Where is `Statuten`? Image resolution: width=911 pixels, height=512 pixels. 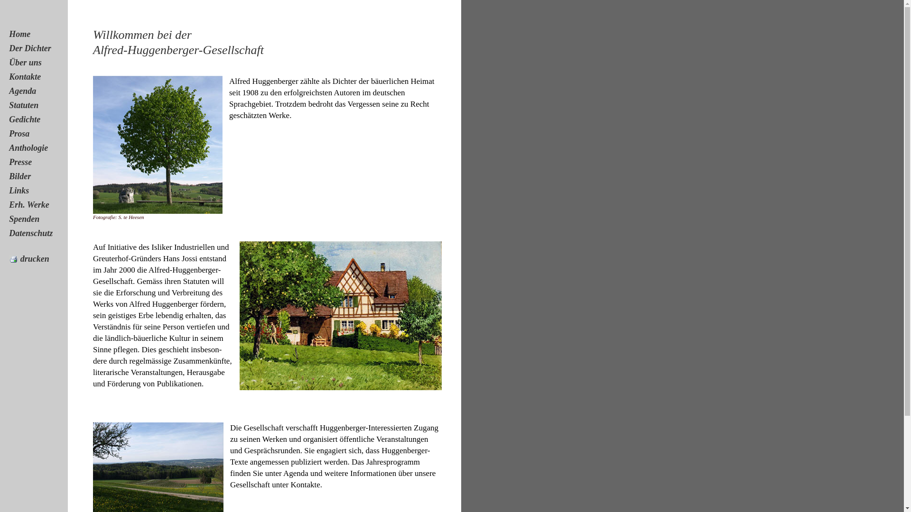 Statuten is located at coordinates (24, 105).